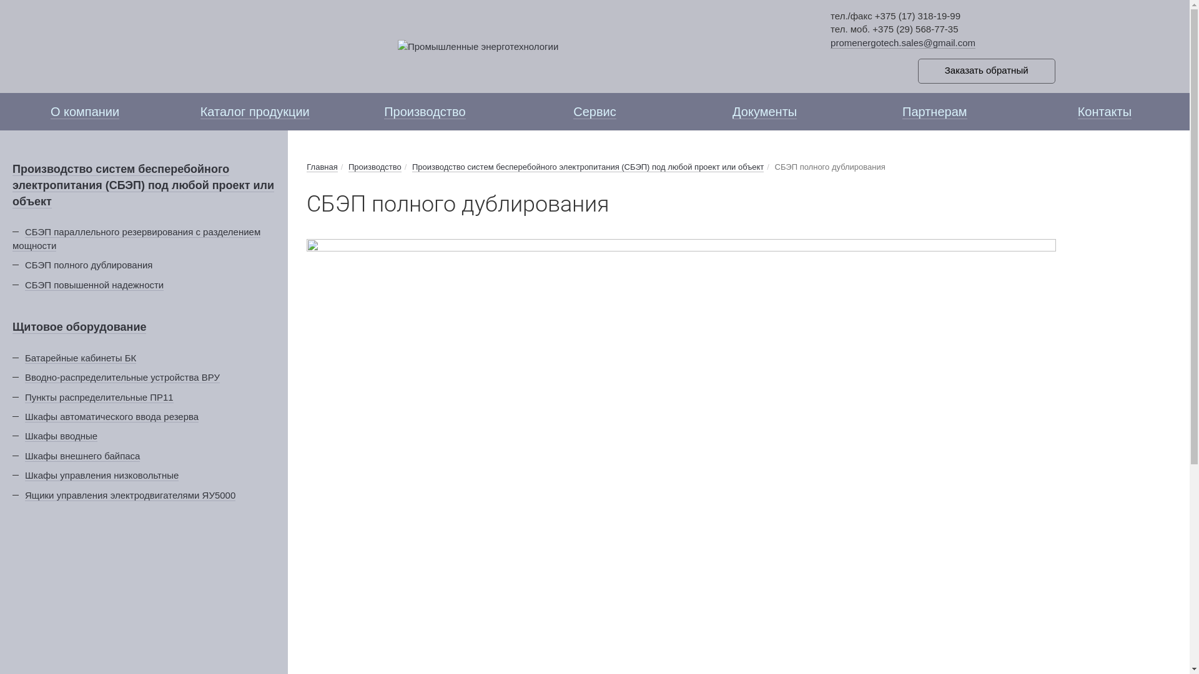 Image resolution: width=1199 pixels, height=674 pixels. What do you see at coordinates (903, 42) in the screenshot?
I see `promenergotech.sales@gmail.com` at bounding box center [903, 42].